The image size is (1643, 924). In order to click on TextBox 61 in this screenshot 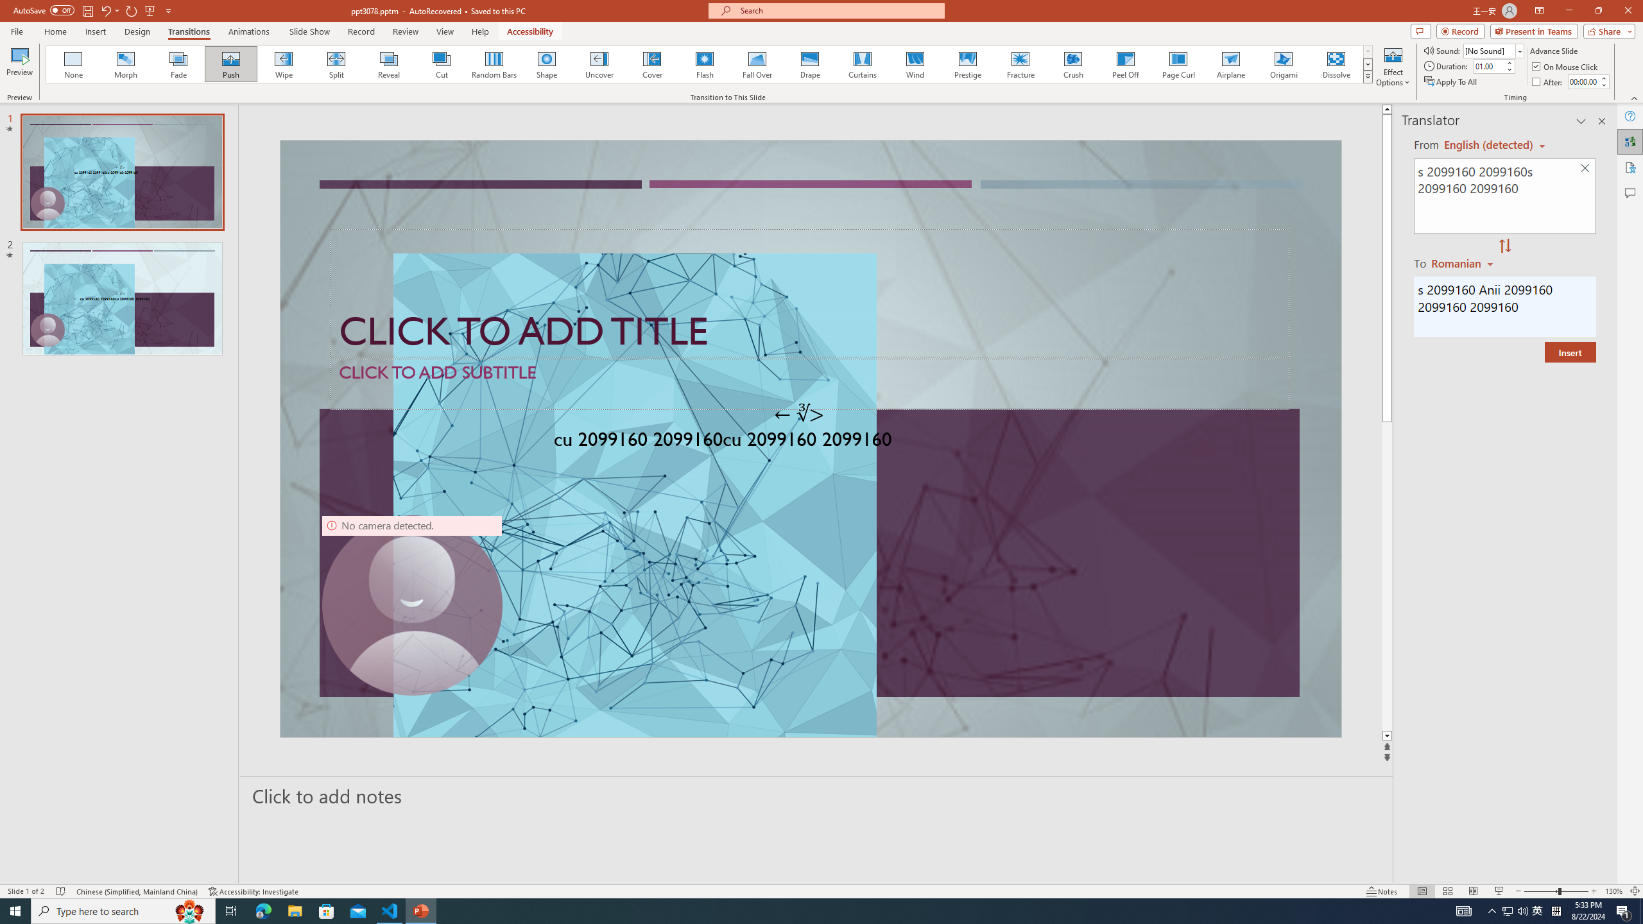, I will do `click(809, 441)`.